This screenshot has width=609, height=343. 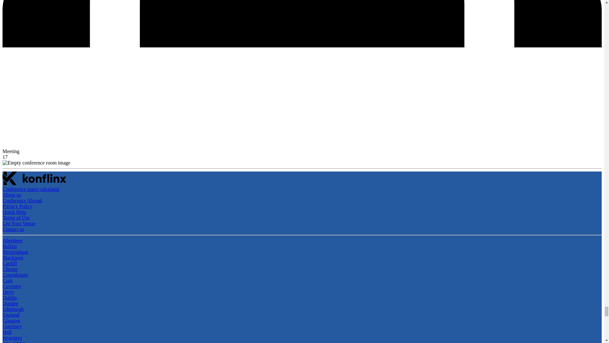 What do you see at coordinates (16, 218) in the screenshot?
I see `Terms of Use` at bounding box center [16, 218].